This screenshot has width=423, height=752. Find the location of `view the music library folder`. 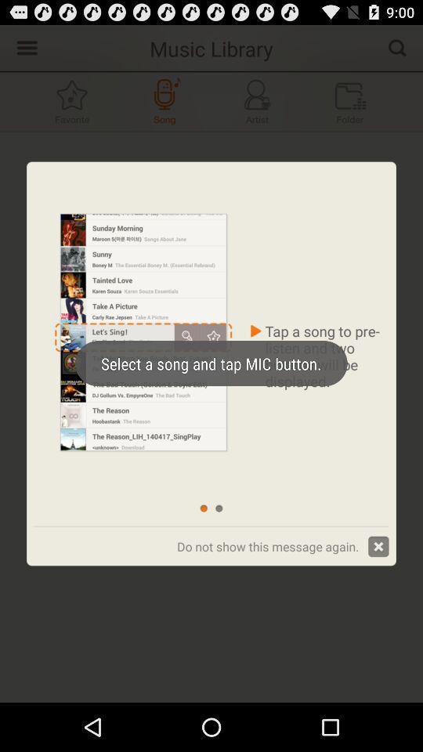

view the music library folder is located at coordinates (350, 102).